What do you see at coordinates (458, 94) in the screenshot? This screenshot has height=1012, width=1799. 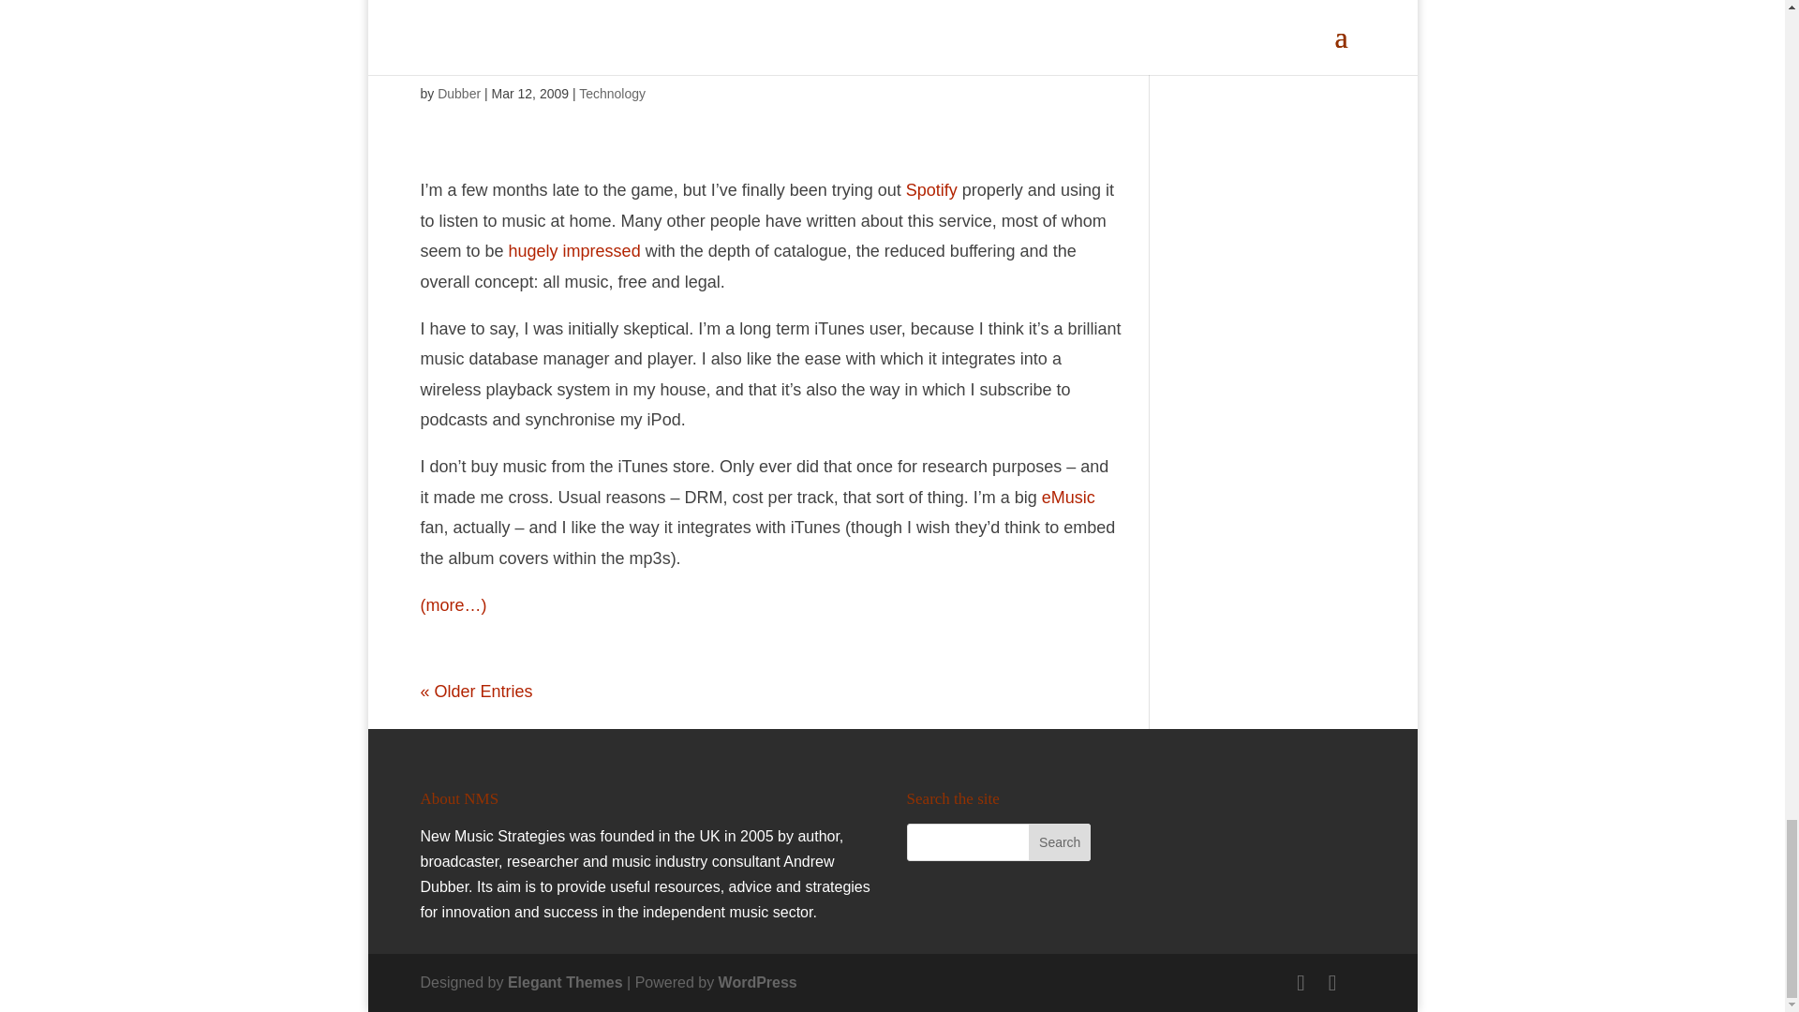 I see `Posts by Dubber` at bounding box center [458, 94].